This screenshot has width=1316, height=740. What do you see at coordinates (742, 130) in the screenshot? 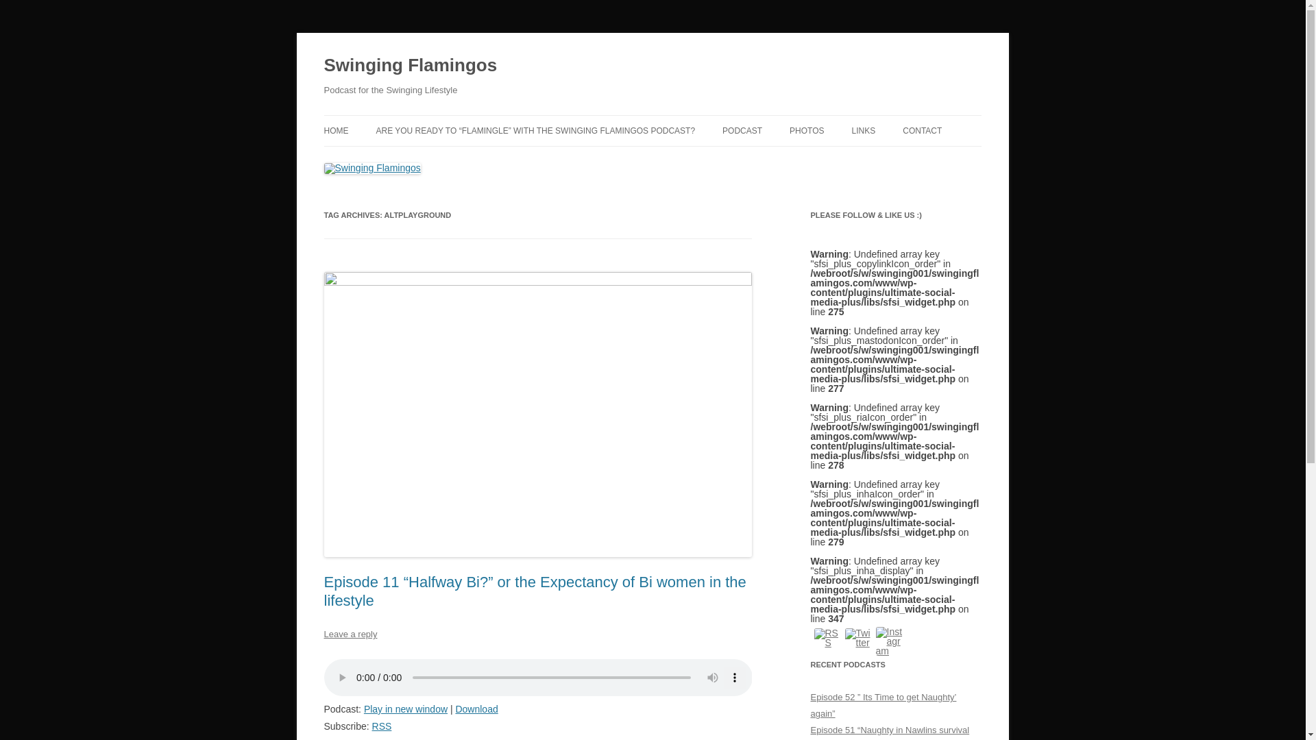
I see `PODCAST` at bounding box center [742, 130].